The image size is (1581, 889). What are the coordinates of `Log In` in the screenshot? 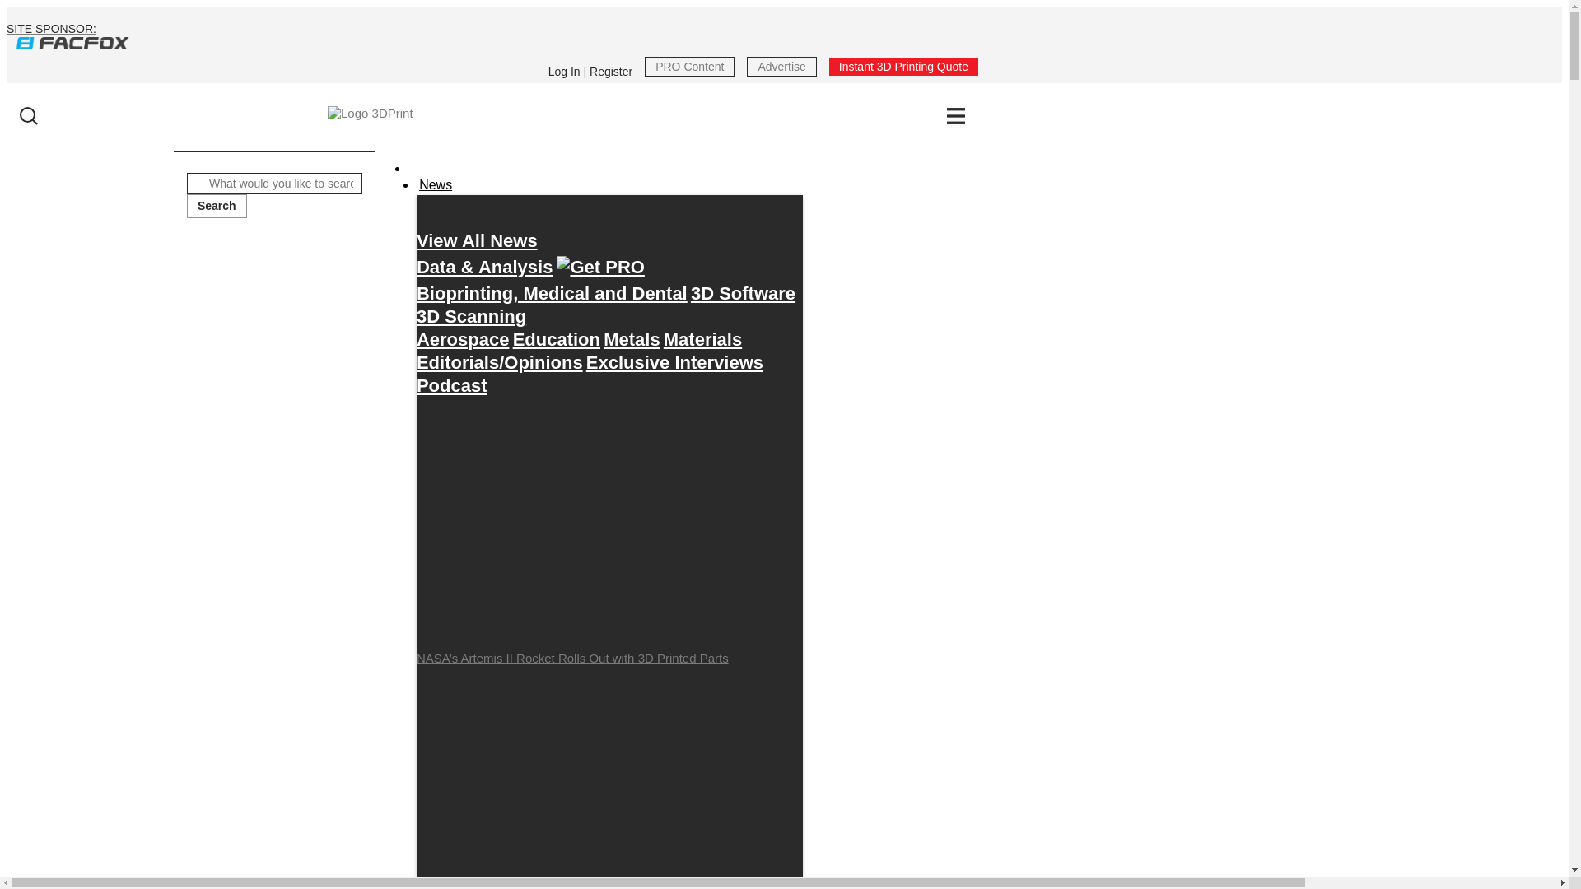 It's located at (564, 71).